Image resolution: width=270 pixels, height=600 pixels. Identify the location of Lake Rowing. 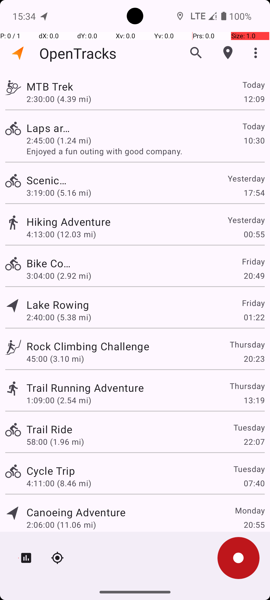
(58, 304).